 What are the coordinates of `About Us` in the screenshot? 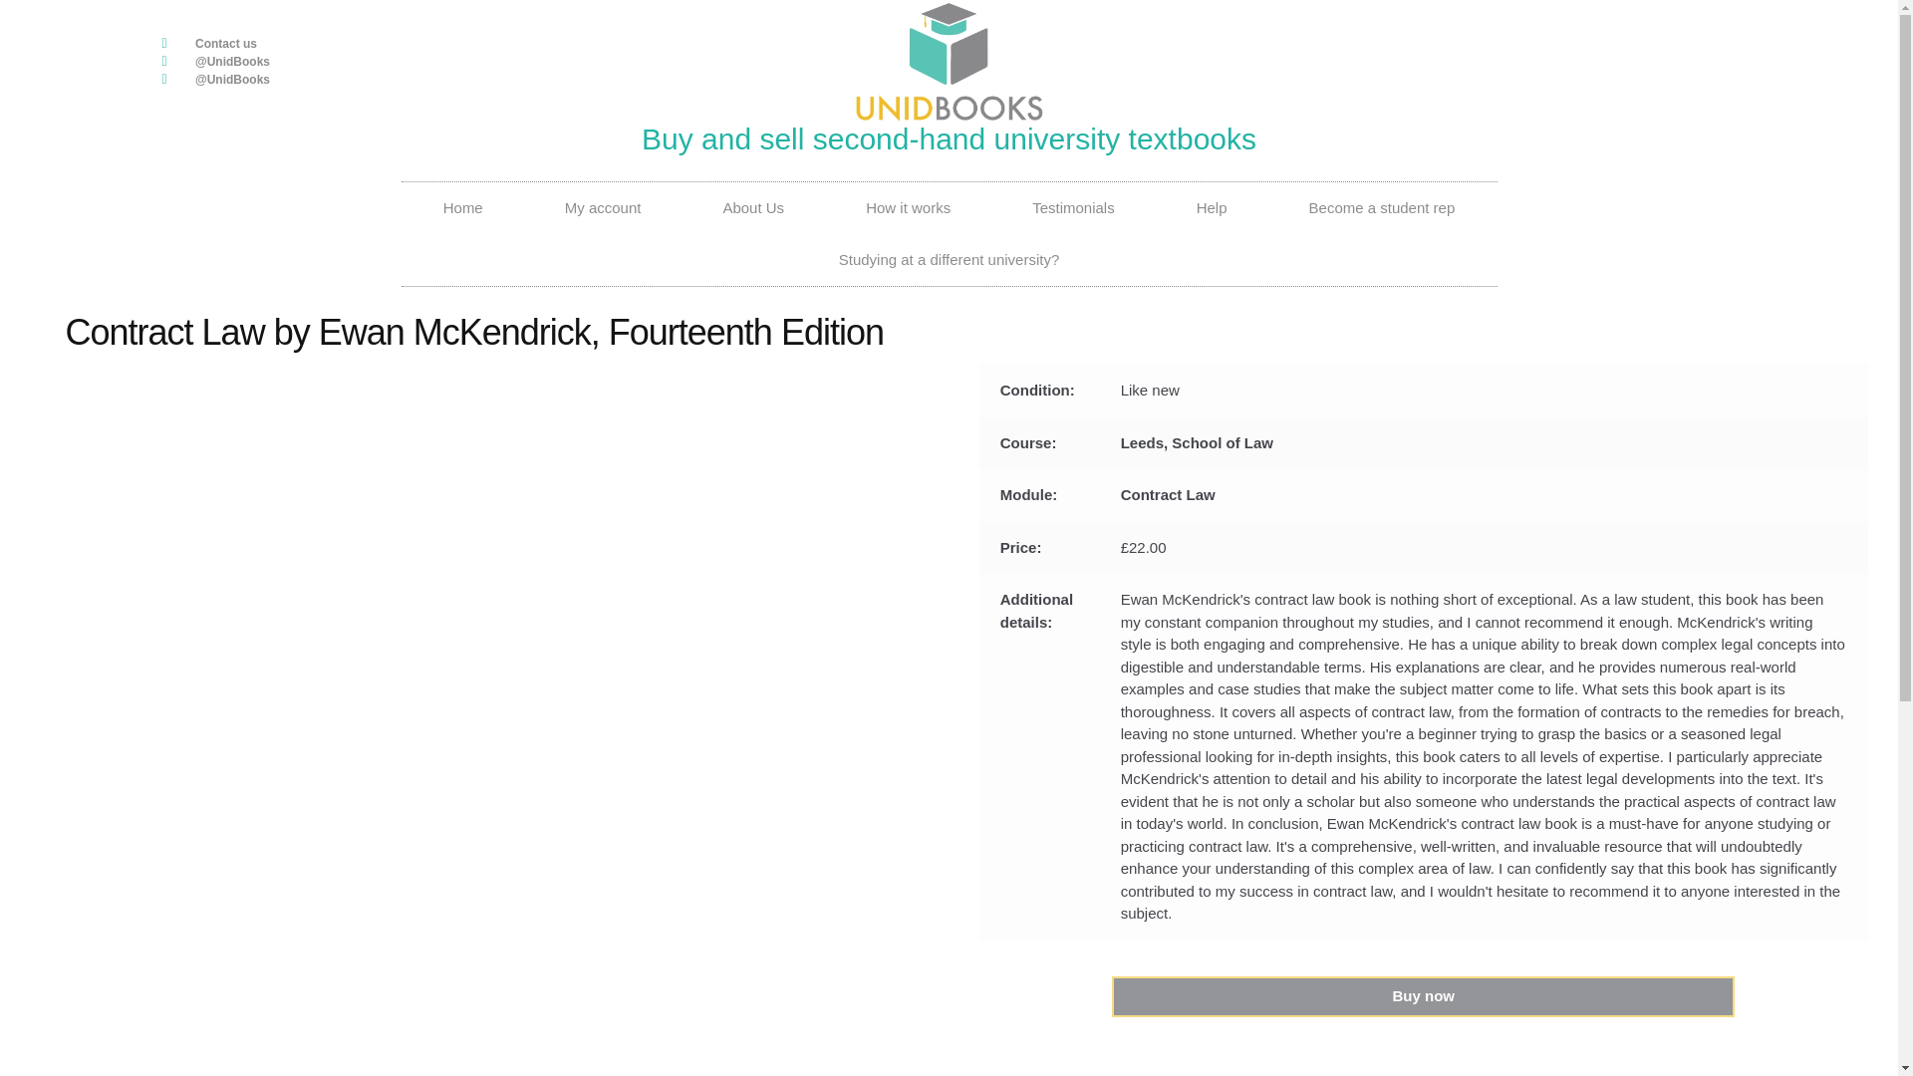 It's located at (752, 207).